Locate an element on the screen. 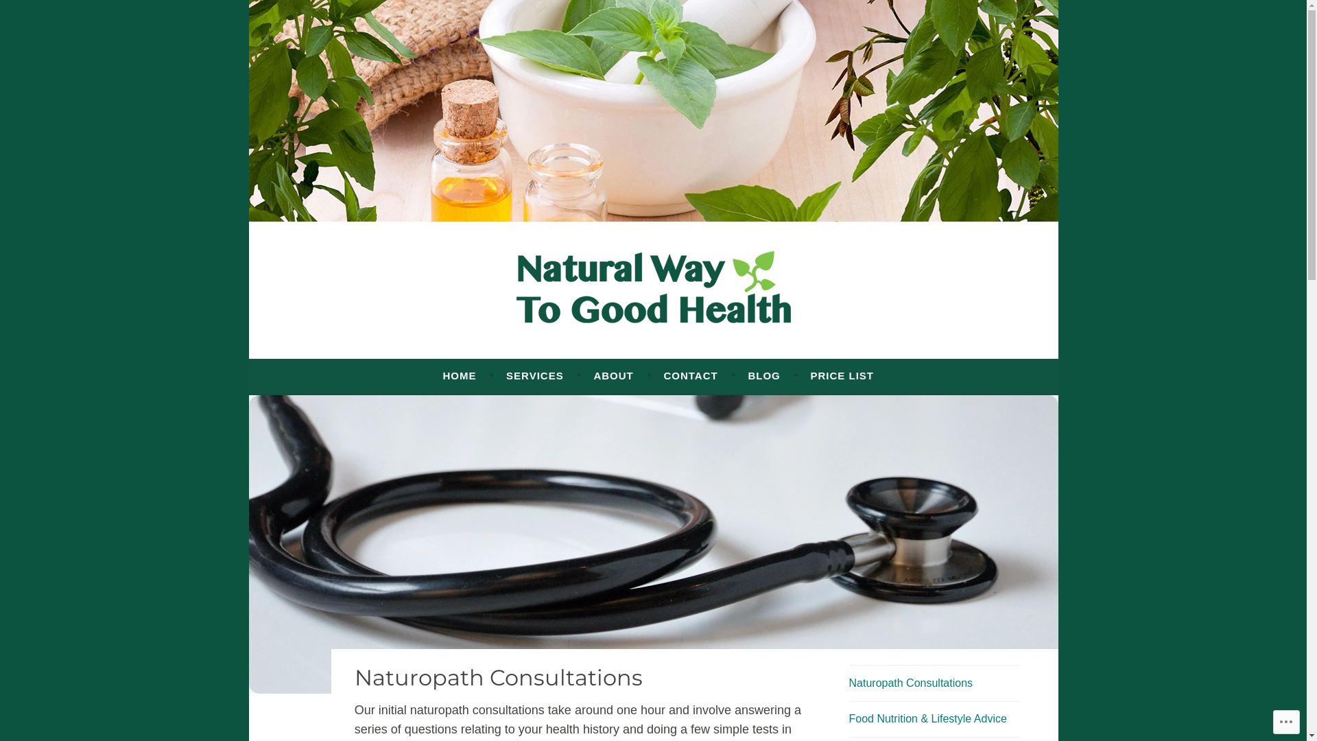 This screenshot has height=741, width=1317. CONTACT is located at coordinates (690, 376).